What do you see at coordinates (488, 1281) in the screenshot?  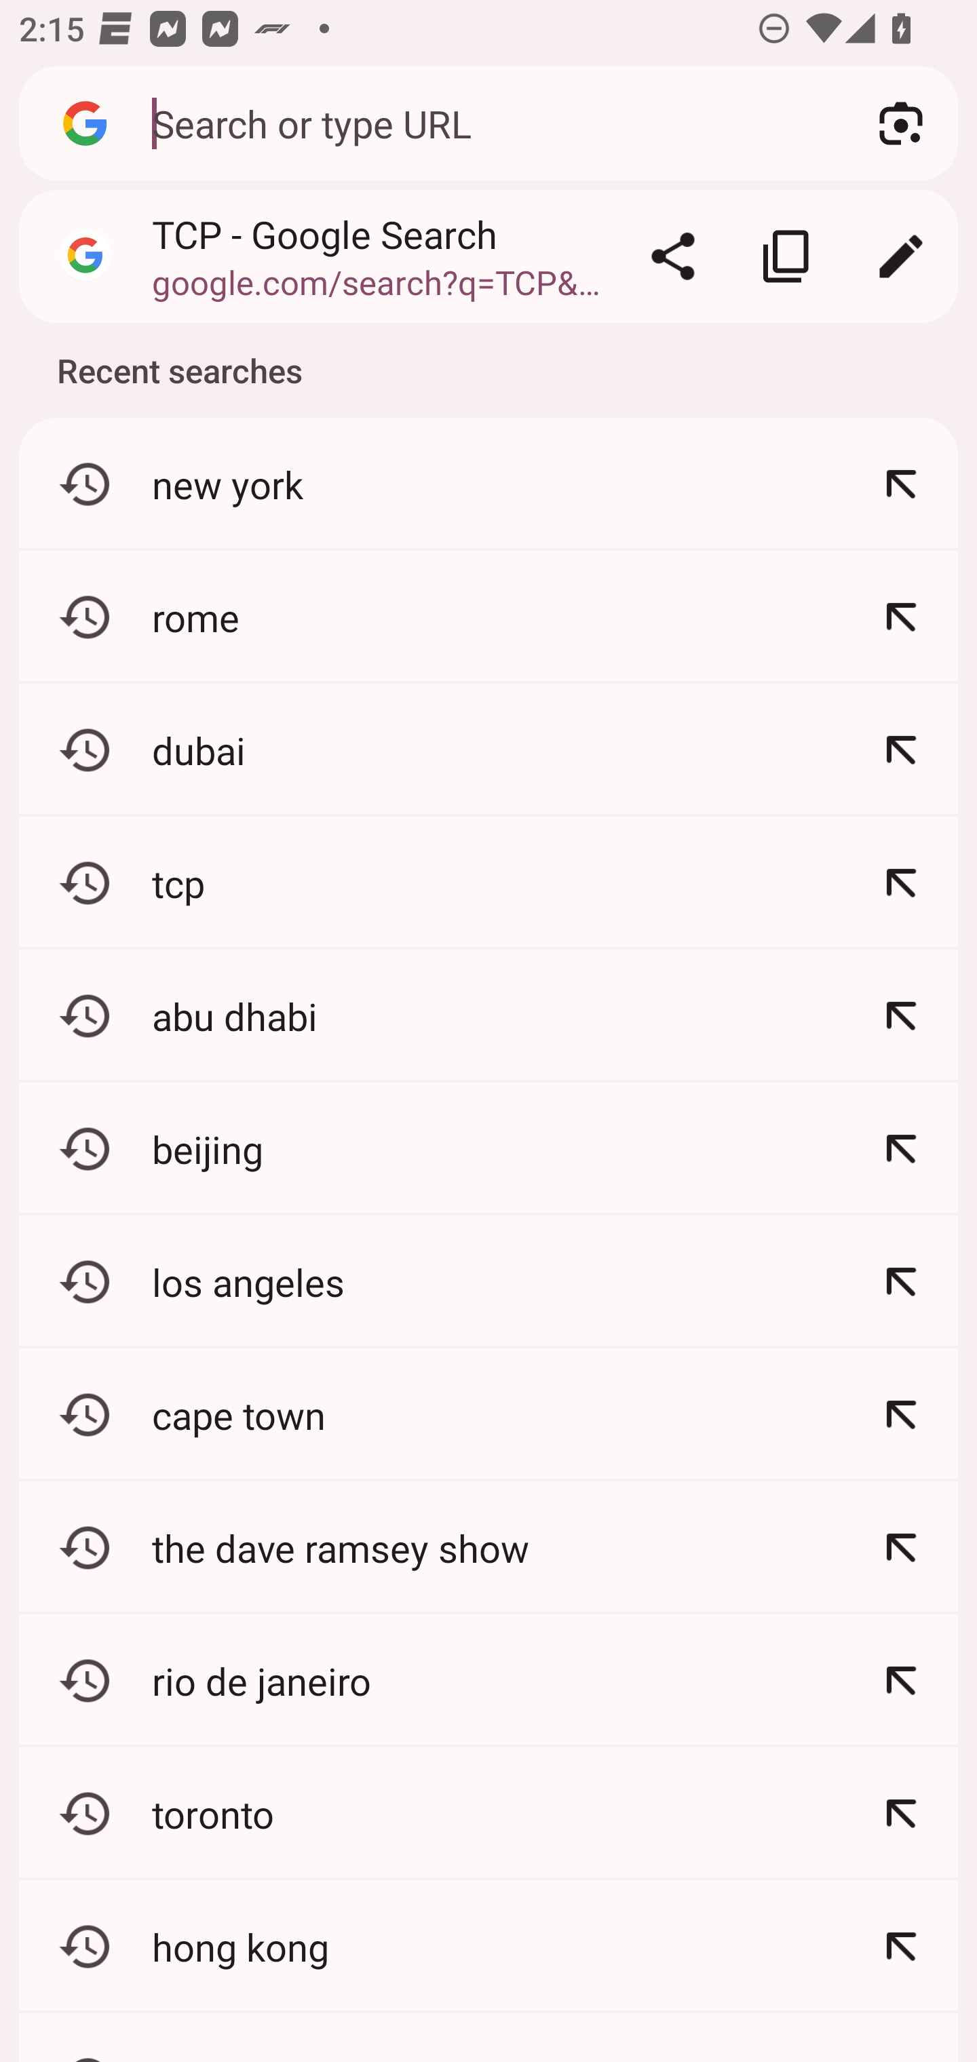 I see `los angeles Refine: los angeles` at bounding box center [488, 1281].